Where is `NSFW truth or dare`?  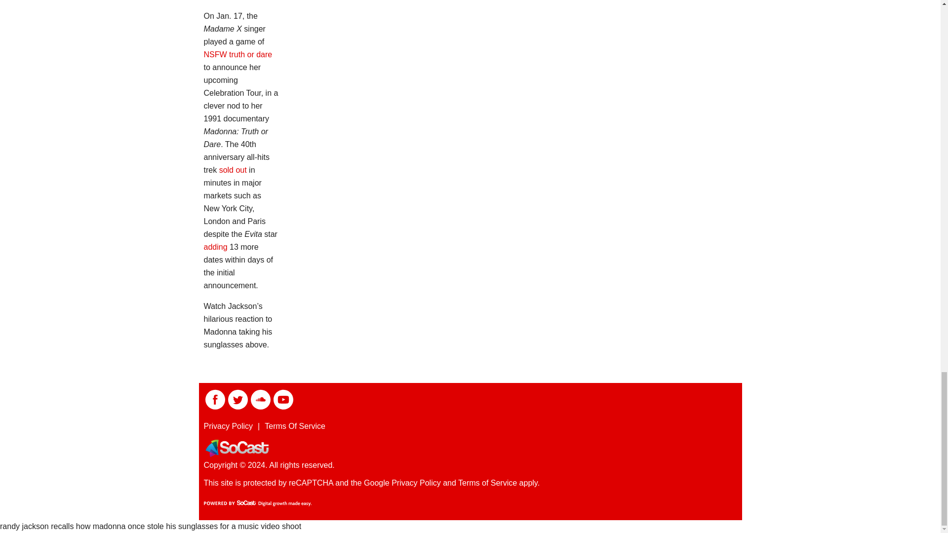 NSFW truth or dare is located at coordinates (238, 54).